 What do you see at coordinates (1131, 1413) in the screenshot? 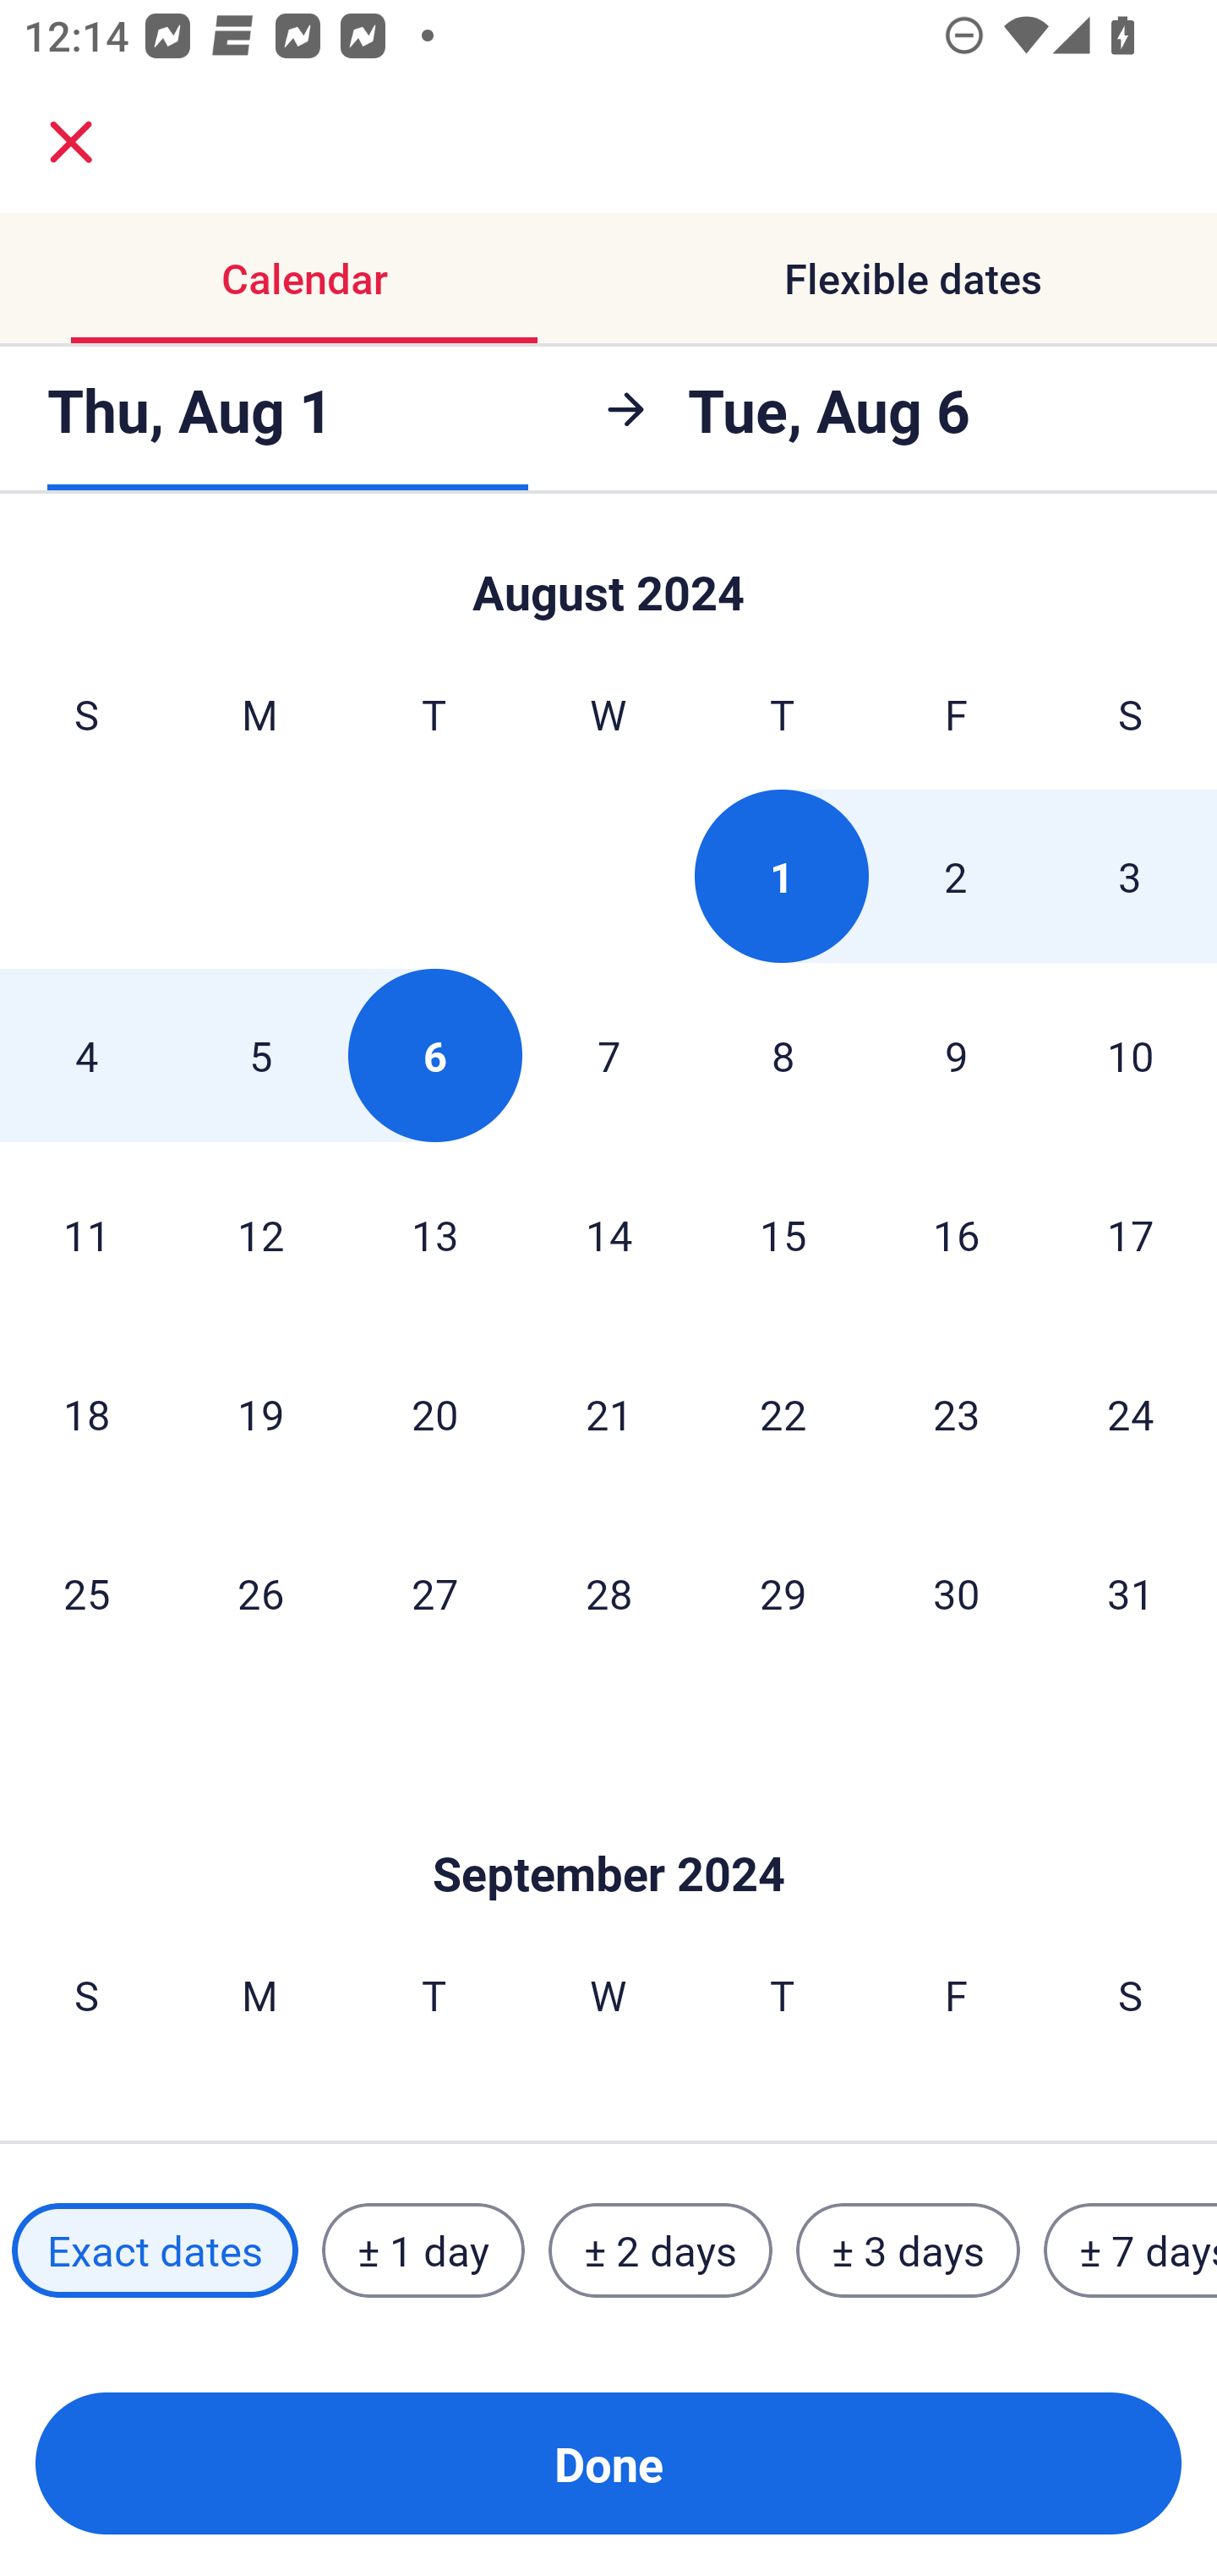
I see `24 Saturday, August 24, 2024` at bounding box center [1131, 1413].